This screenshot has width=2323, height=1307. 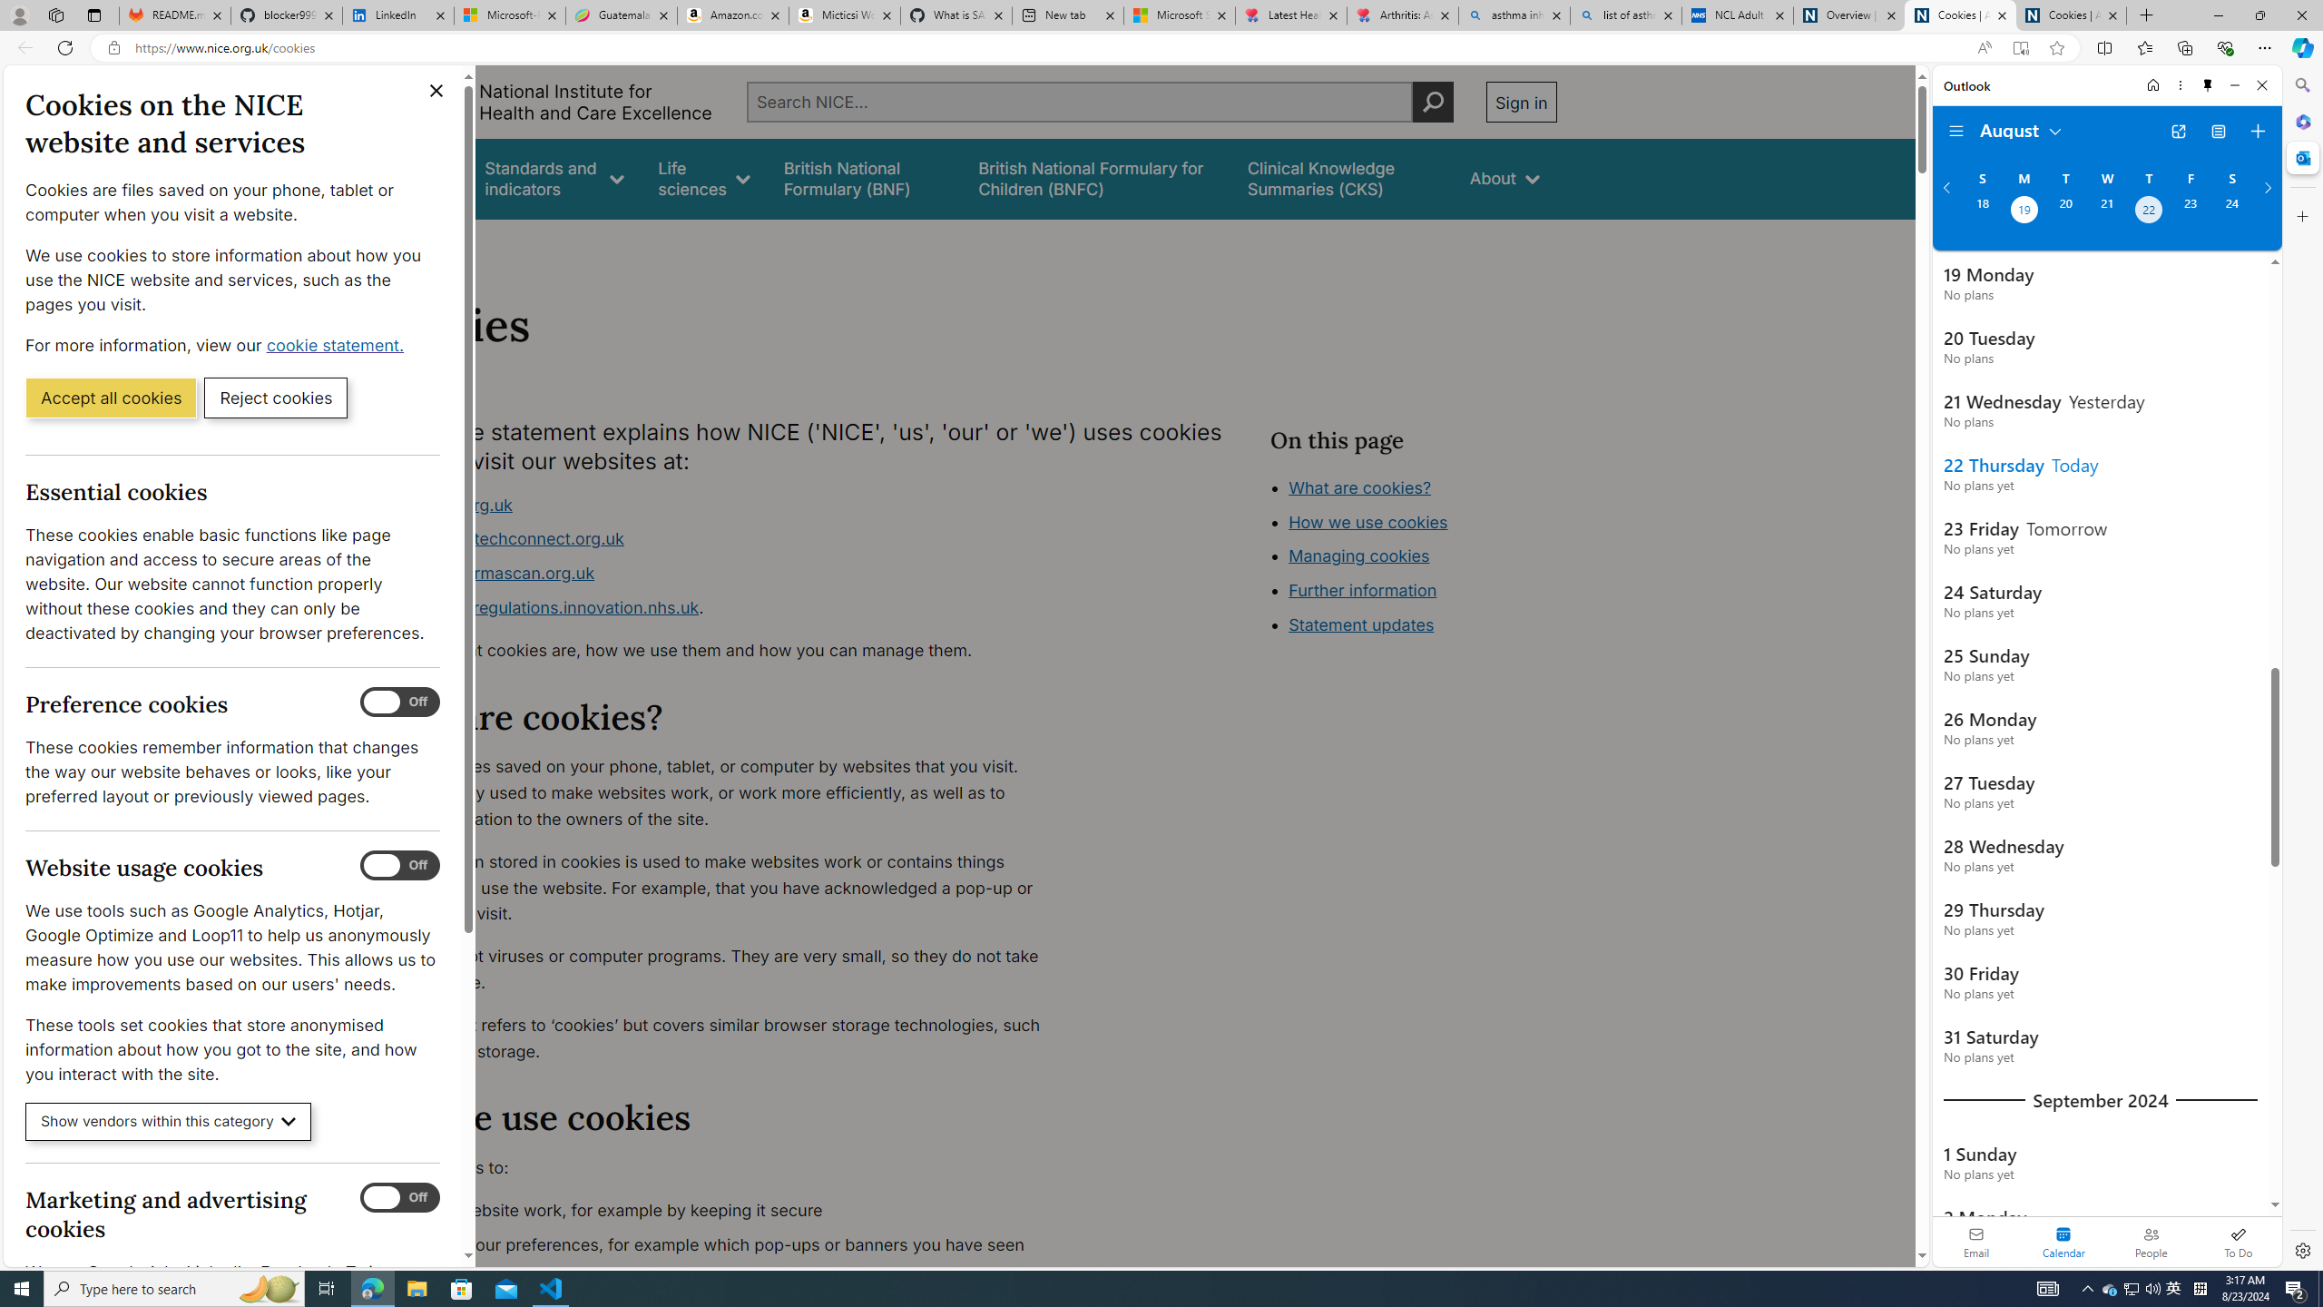 I want to click on Friday, August 23, 2024. , so click(x=2191, y=211).